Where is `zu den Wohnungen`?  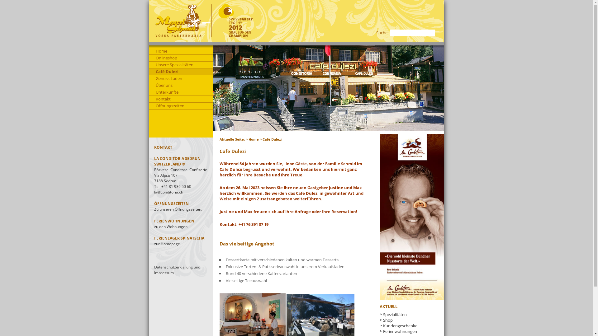
zu den Wohnungen is located at coordinates (171, 226).